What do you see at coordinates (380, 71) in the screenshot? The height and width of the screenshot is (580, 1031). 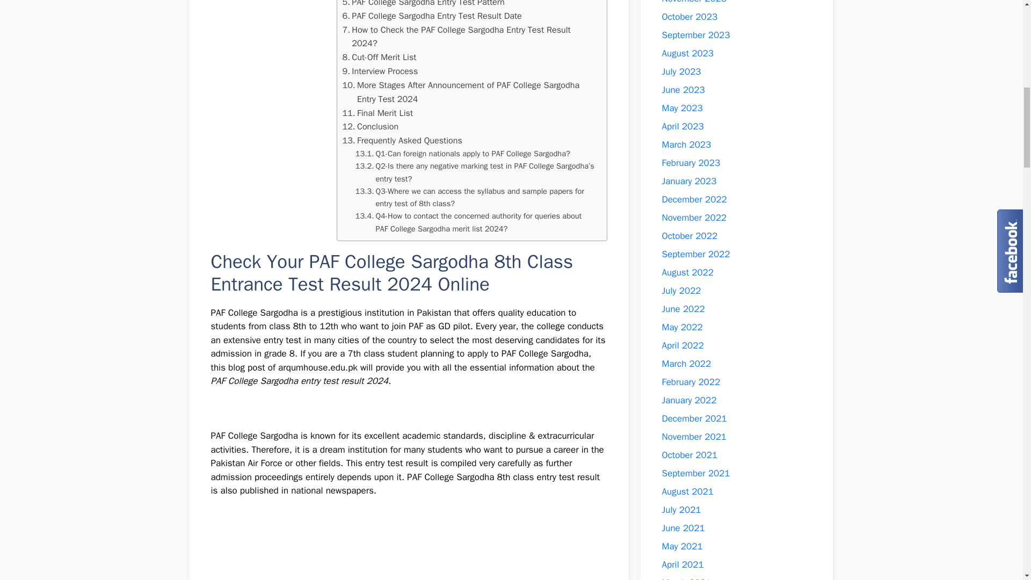 I see `Interview Process` at bounding box center [380, 71].